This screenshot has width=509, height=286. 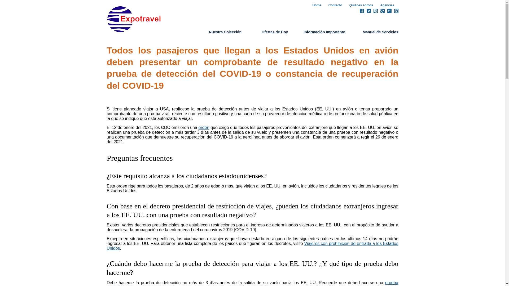 I want to click on Contacto, so click(x=335, y=5).